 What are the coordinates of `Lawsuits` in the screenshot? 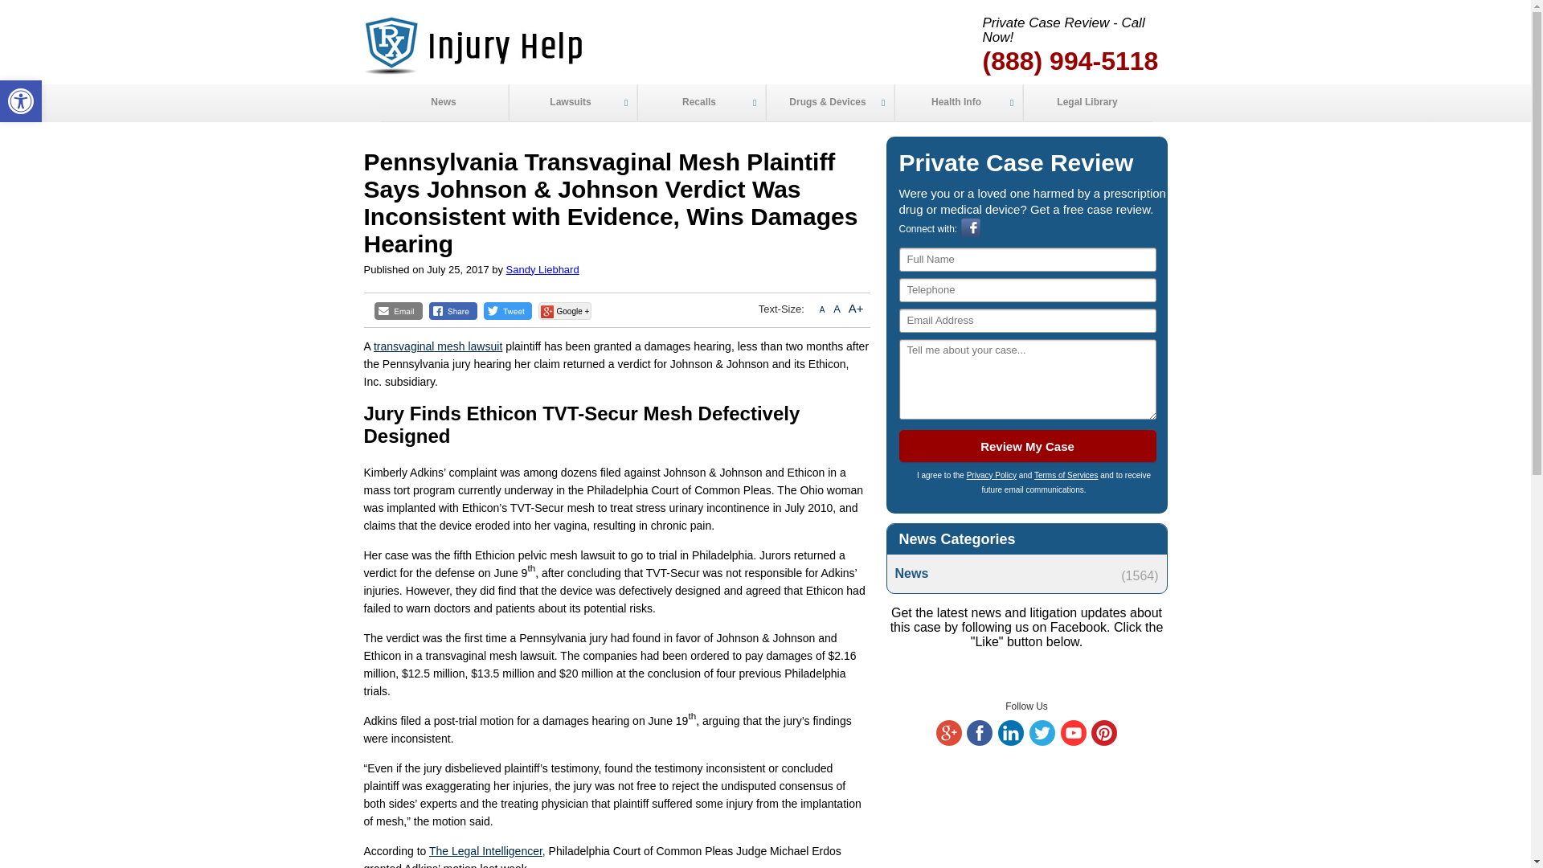 It's located at (971, 234).